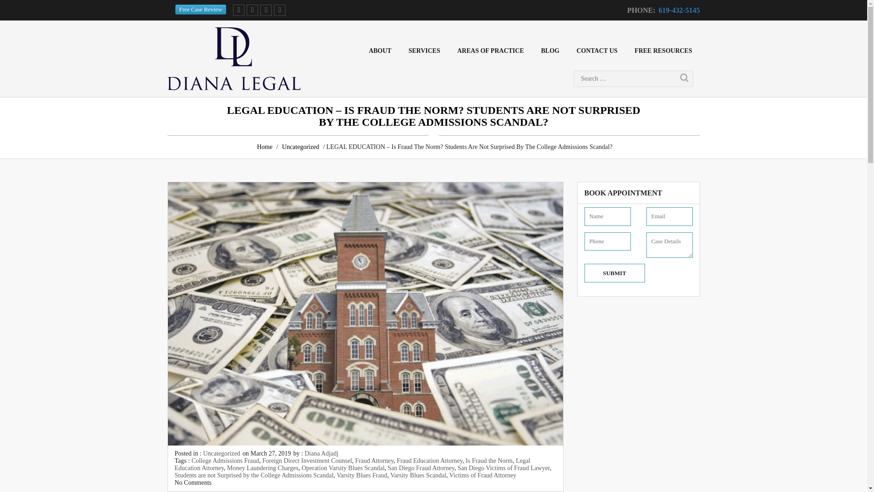 The image size is (874, 492). Describe the element at coordinates (679, 10) in the screenshot. I see `619-432-5145` at that location.